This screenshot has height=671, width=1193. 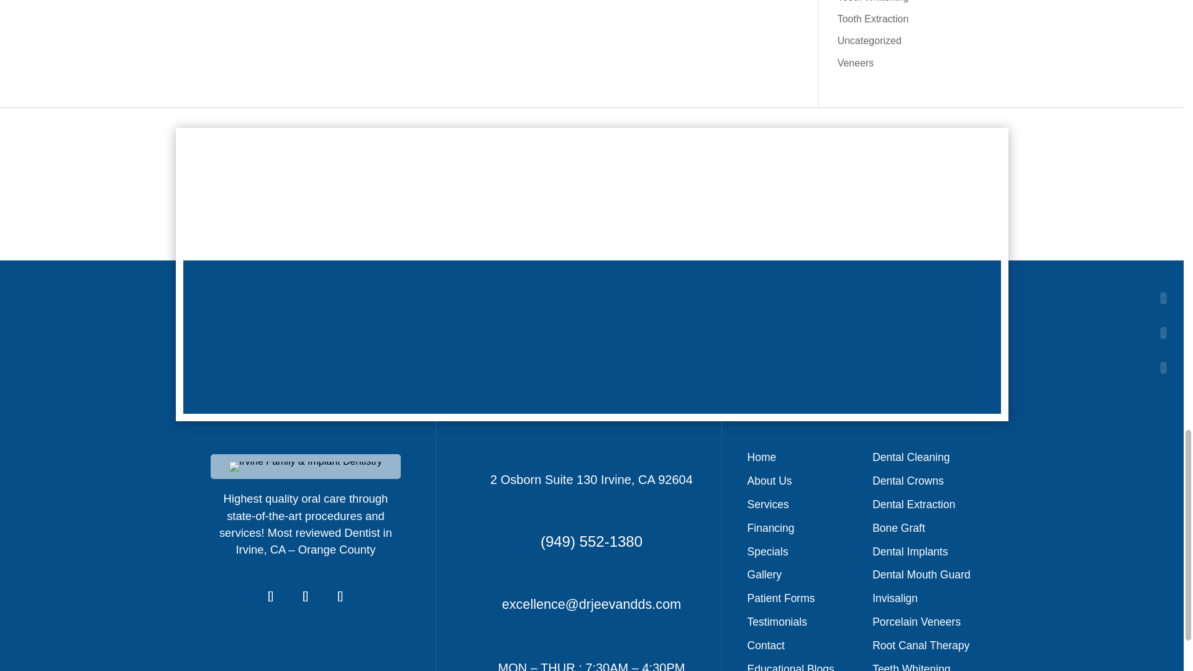 I want to click on Follow on Facebook, so click(x=271, y=596).